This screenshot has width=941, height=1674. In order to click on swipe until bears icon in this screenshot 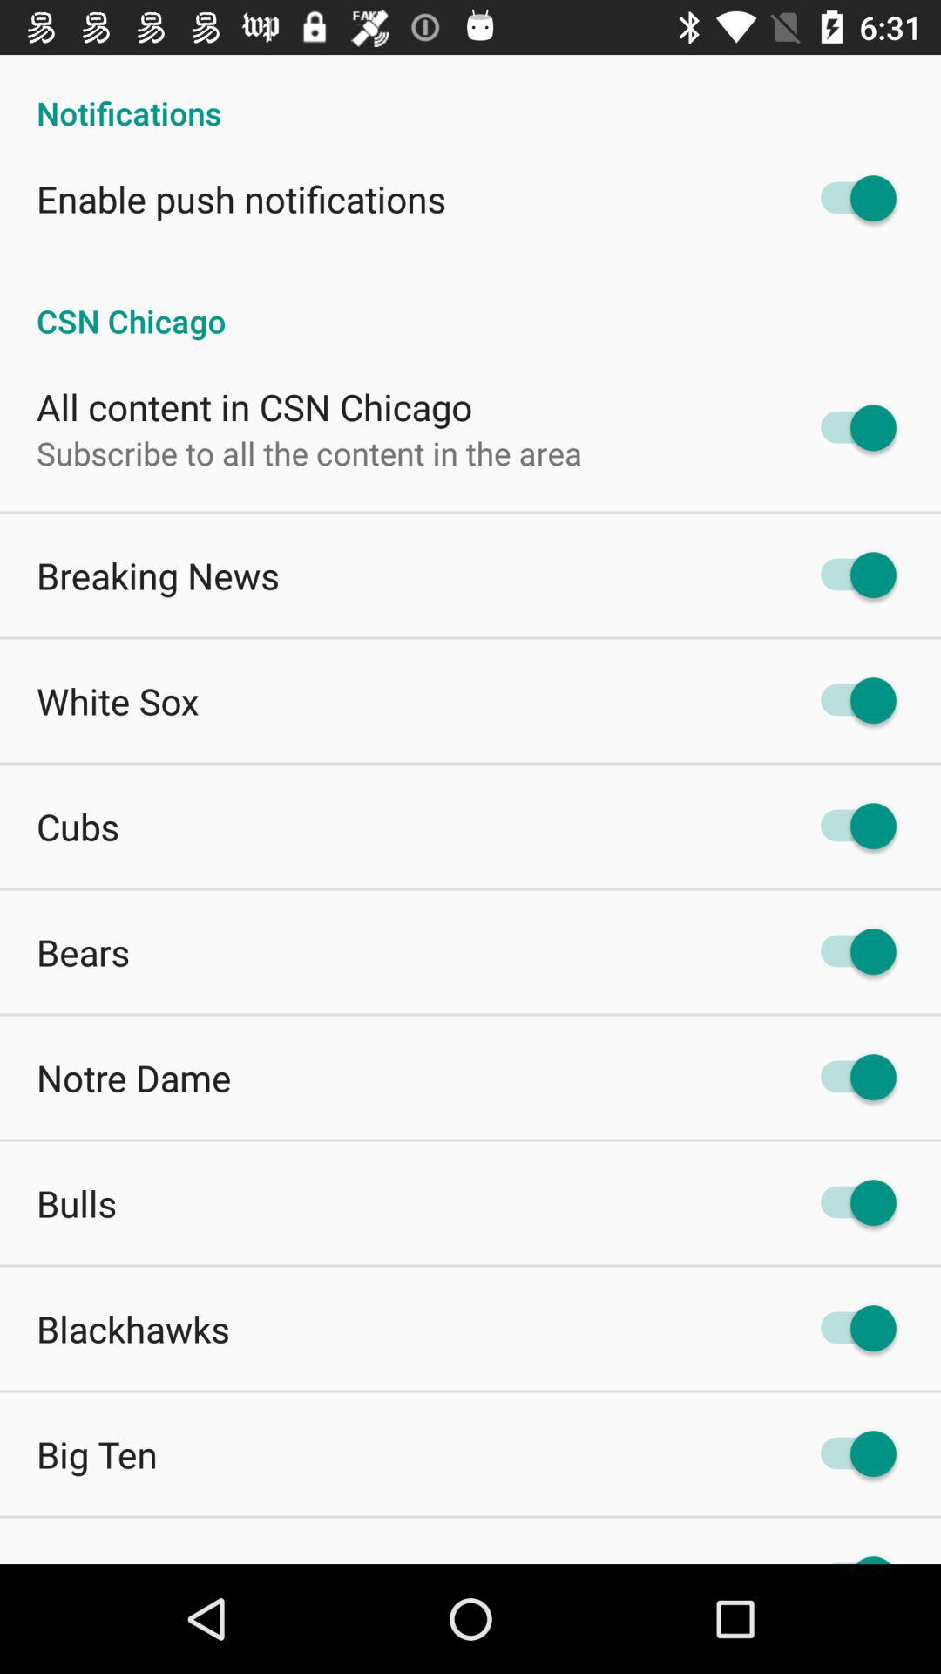, I will do `click(84, 952)`.